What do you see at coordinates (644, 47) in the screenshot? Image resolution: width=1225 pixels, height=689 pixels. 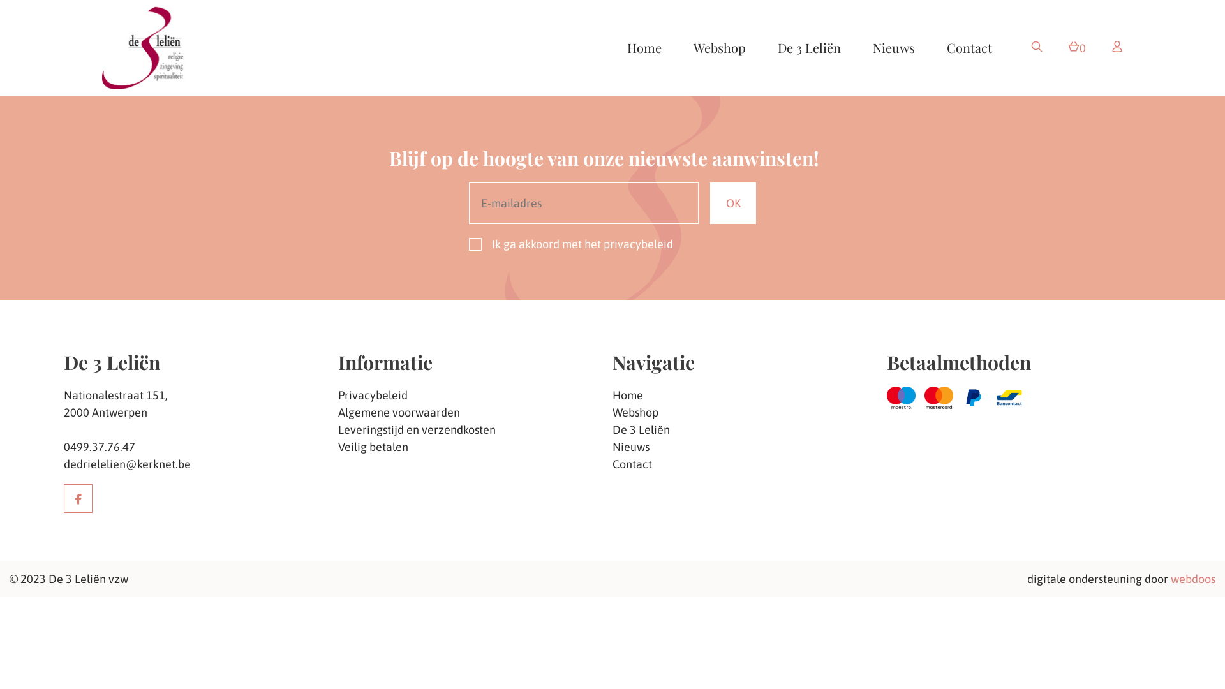 I see `Home` at bounding box center [644, 47].